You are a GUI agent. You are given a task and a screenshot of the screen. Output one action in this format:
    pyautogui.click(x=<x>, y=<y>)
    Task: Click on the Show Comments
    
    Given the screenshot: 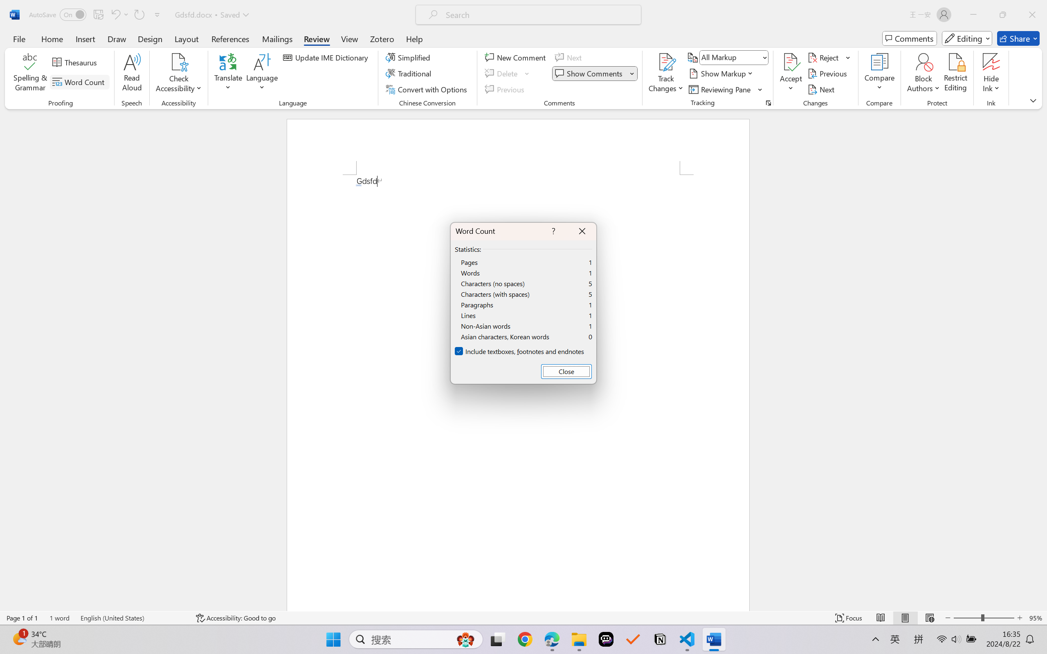 What is the action you would take?
    pyautogui.click(x=595, y=74)
    